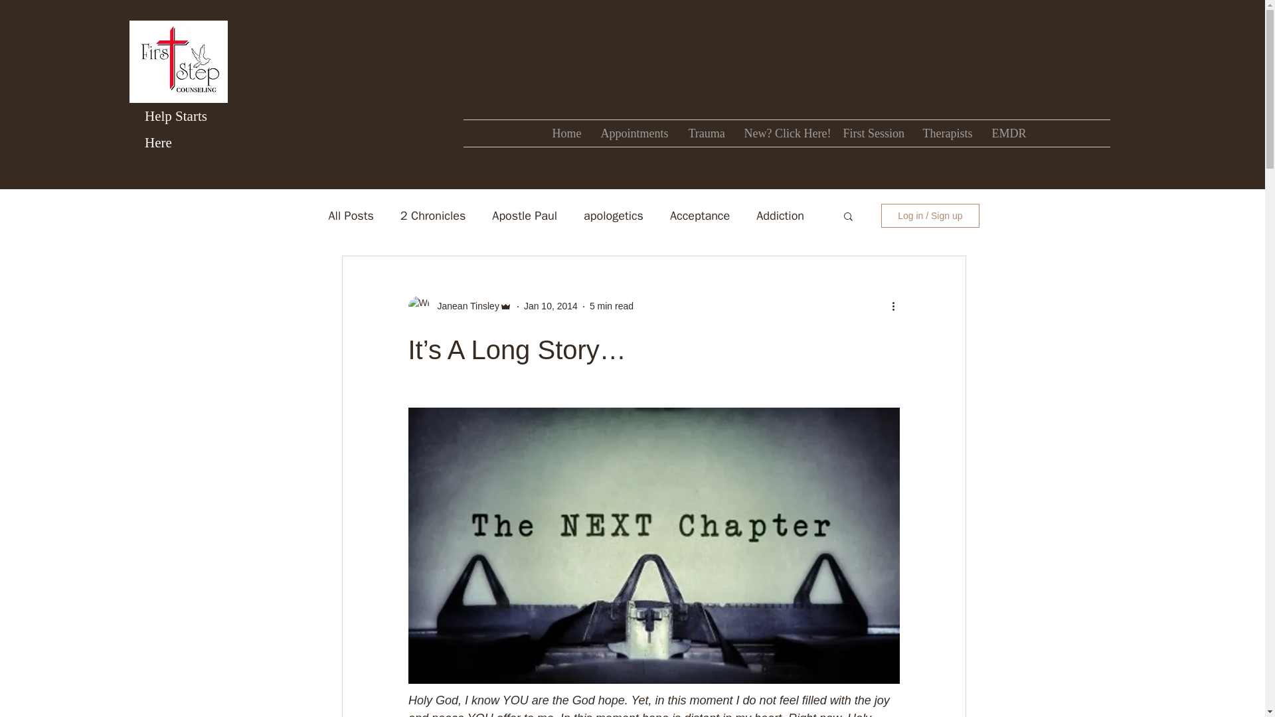 This screenshot has width=1275, height=717. What do you see at coordinates (464, 306) in the screenshot?
I see `Janean Tinsley` at bounding box center [464, 306].